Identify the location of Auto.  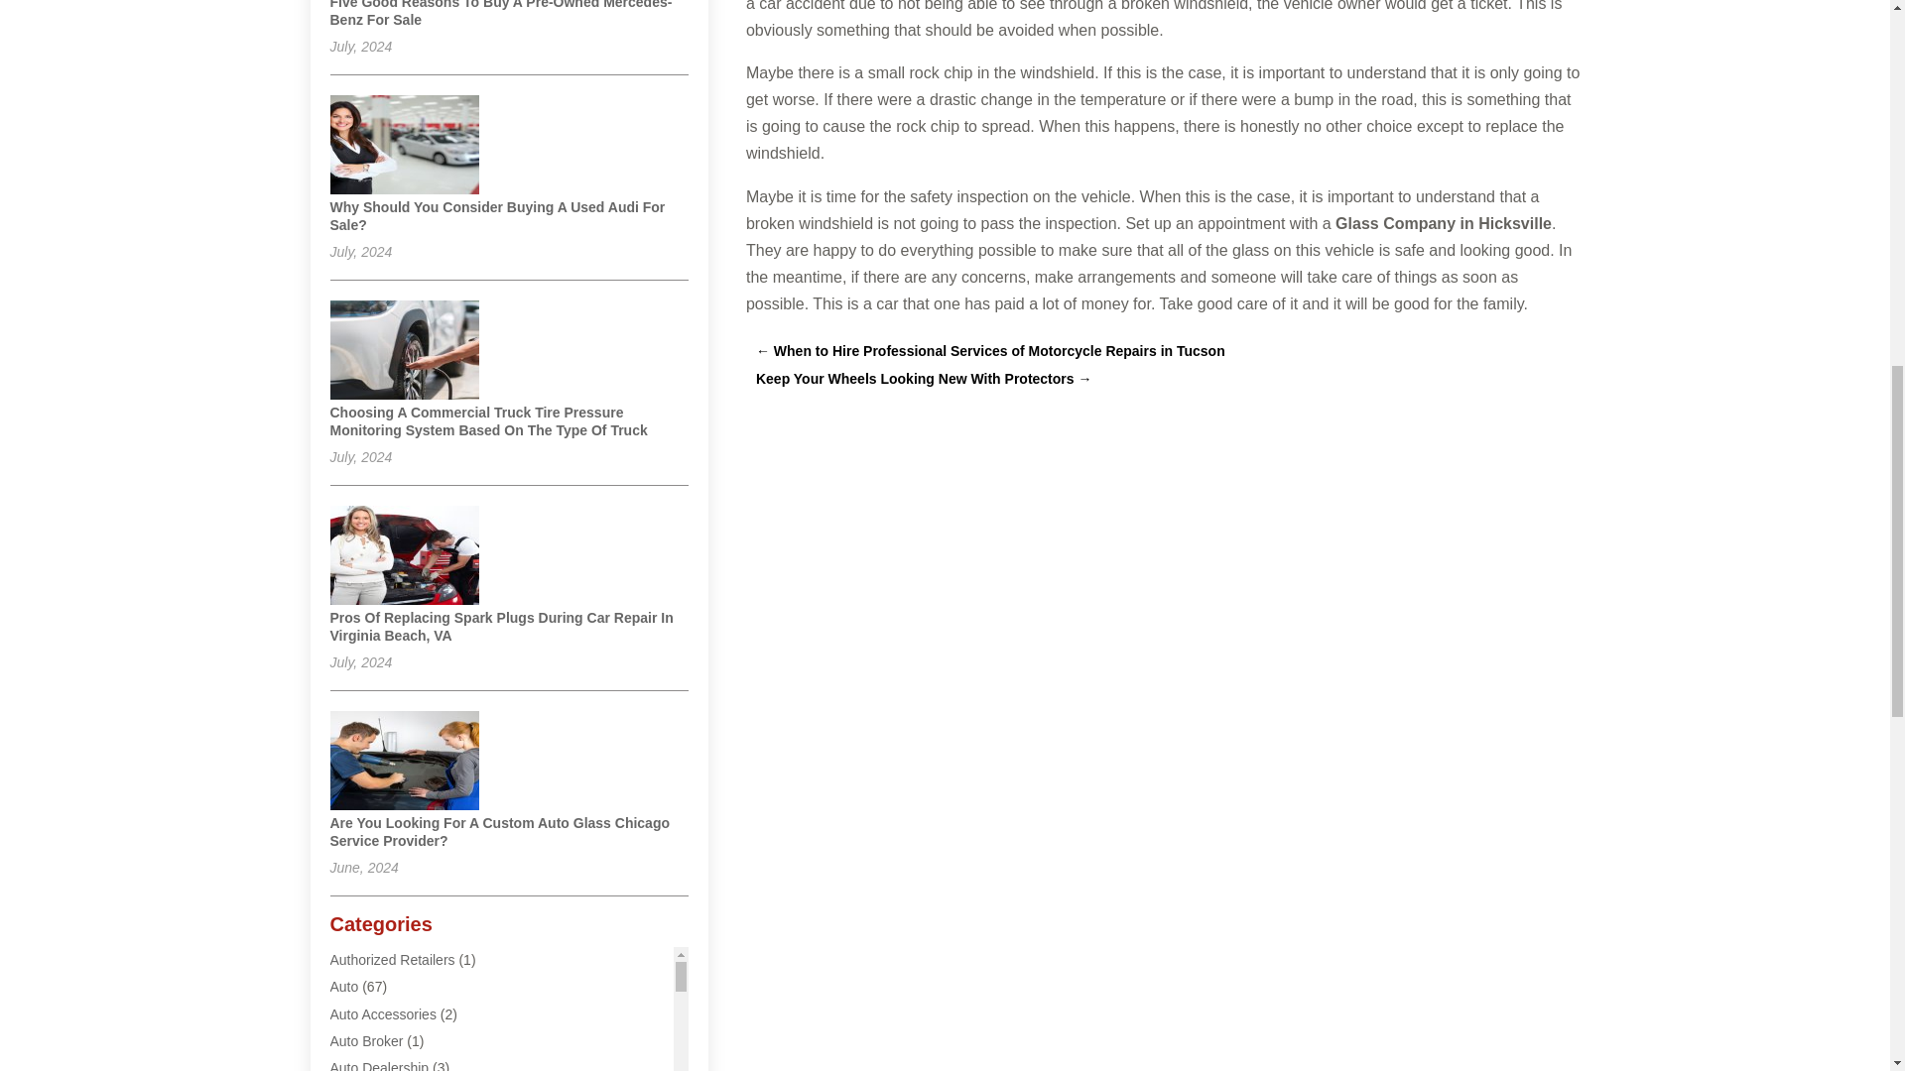
(343, 987).